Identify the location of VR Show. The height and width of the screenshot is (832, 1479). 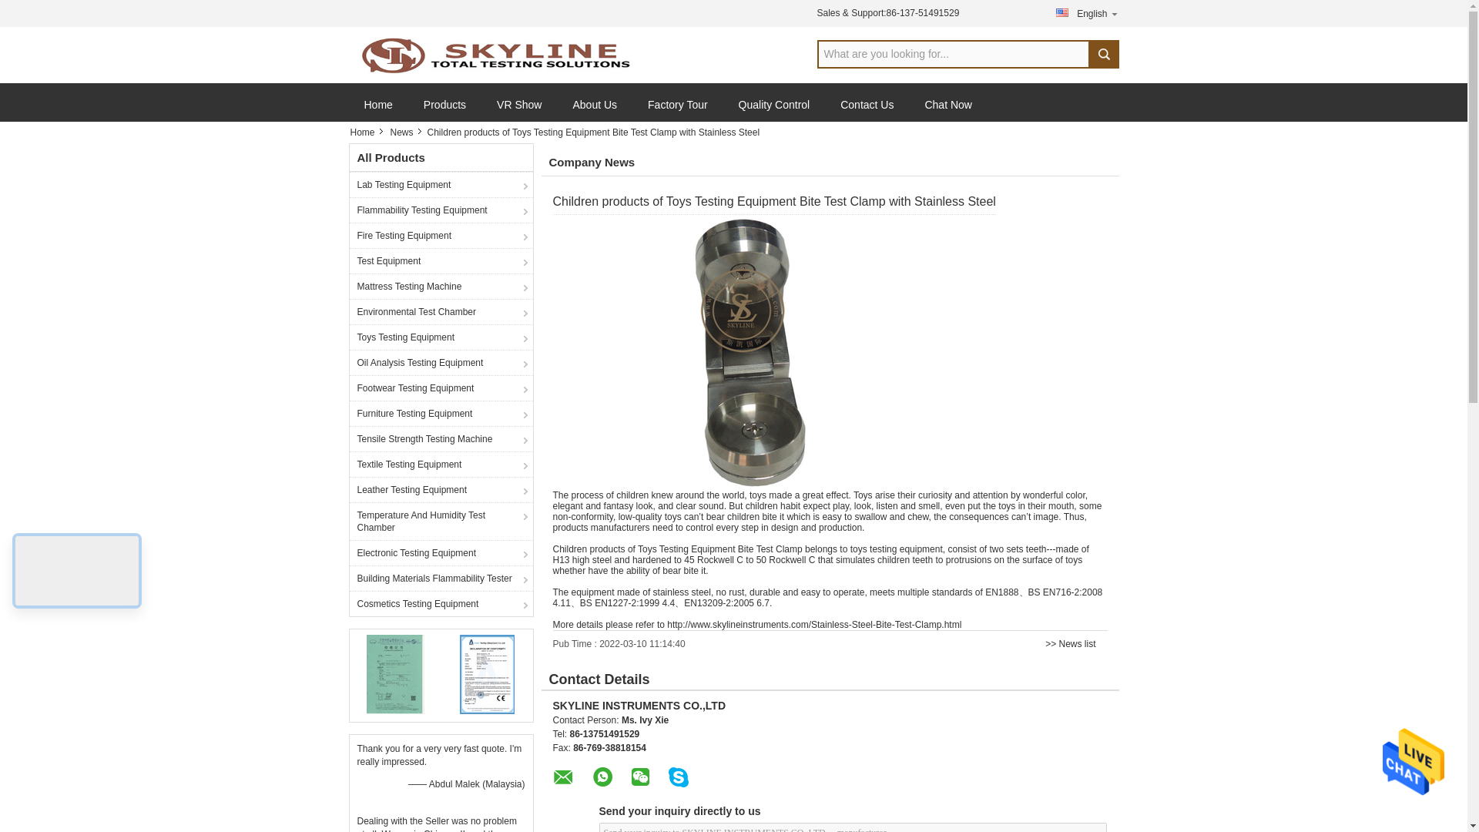
(519, 111).